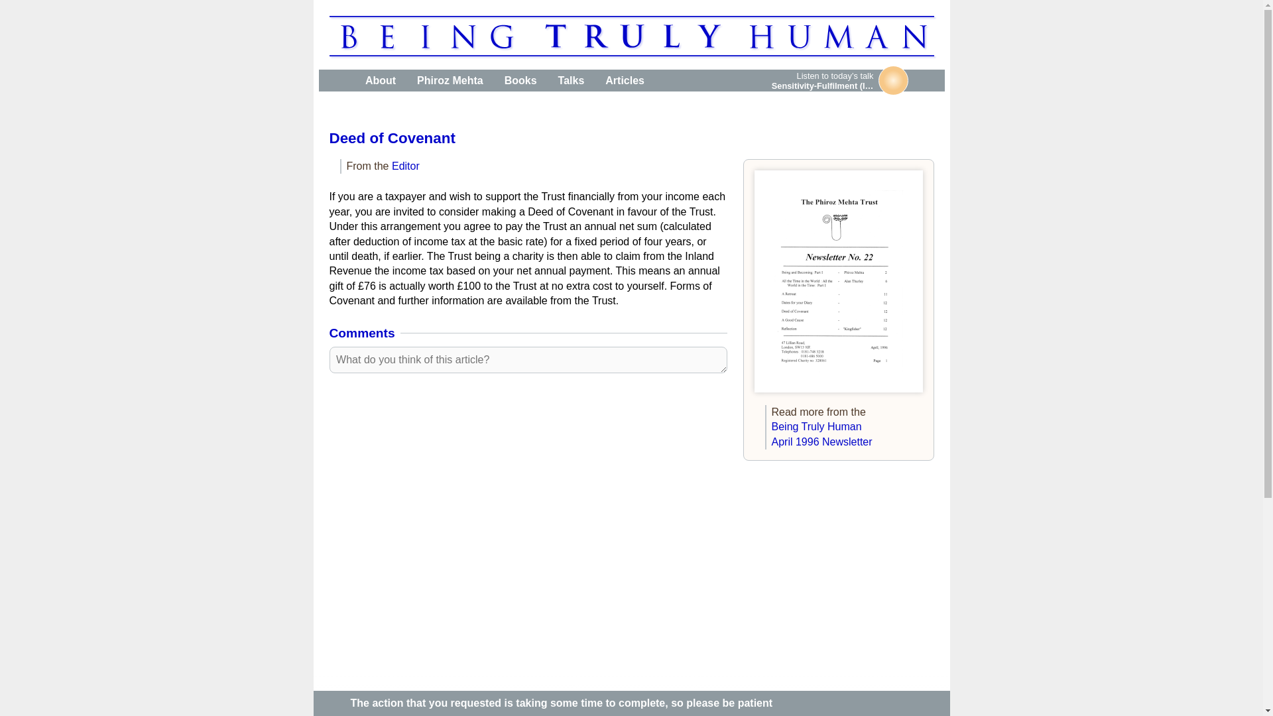 Image resolution: width=1273 pixels, height=716 pixels. What do you see at coordinates (572, 80) in the screenshot?
I see `Talks` at bounding box center [572, 80].